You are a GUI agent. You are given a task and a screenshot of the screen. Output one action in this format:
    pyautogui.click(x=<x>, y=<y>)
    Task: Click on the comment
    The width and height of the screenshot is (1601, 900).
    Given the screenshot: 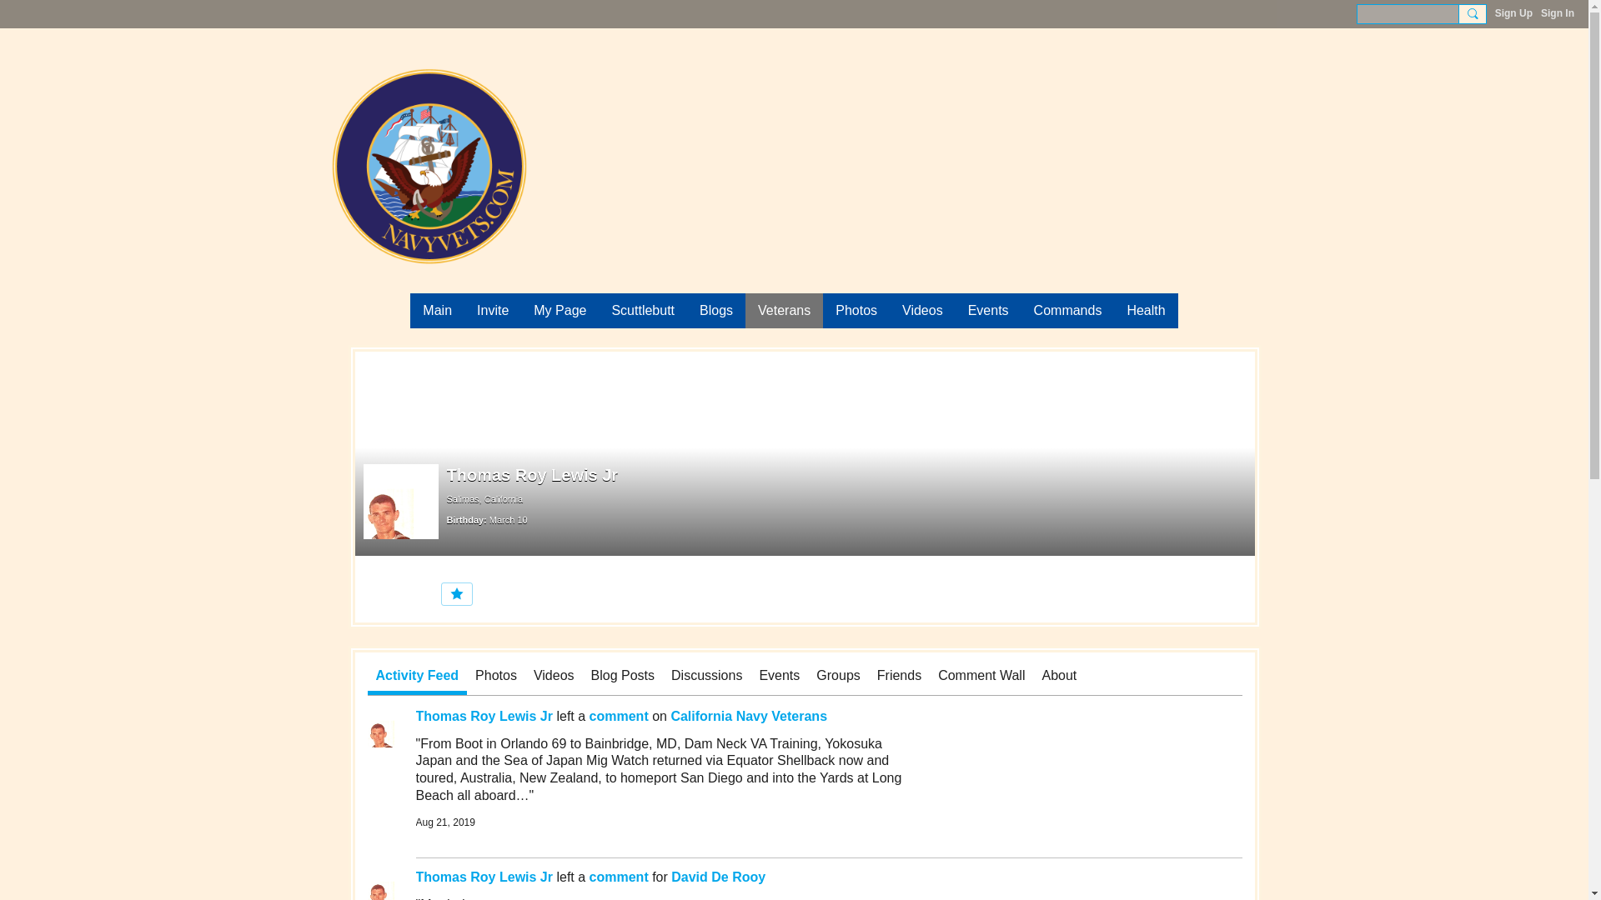 What is the action you would take?
    pyautogui.click(x=619, y=877)
    